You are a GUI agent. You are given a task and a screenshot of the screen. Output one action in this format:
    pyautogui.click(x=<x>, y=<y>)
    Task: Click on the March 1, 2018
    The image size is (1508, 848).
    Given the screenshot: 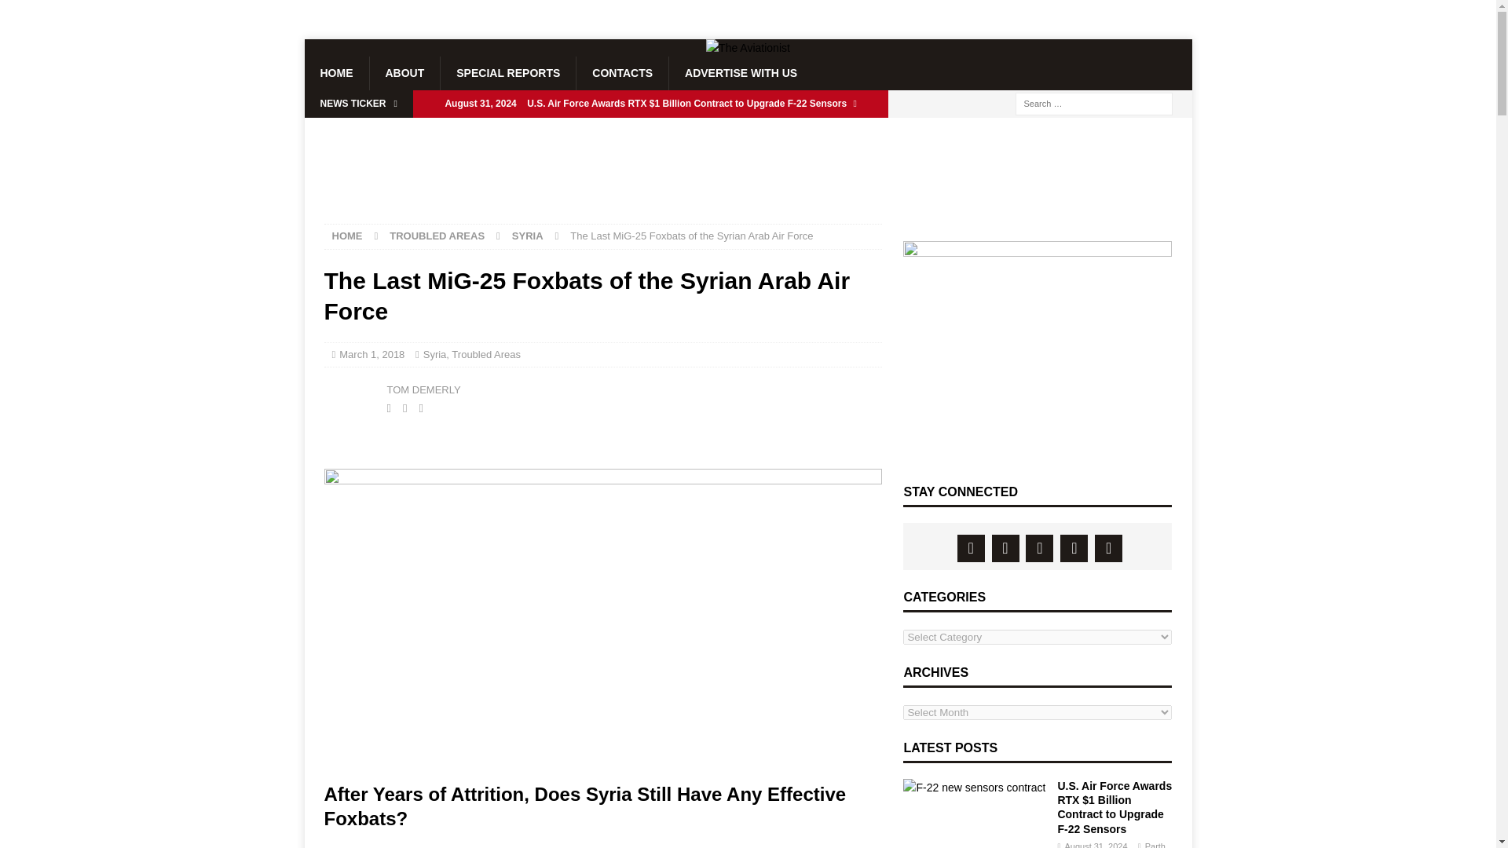 What is the action you would take?
    pyautogui.click(x=372, y=354)
    